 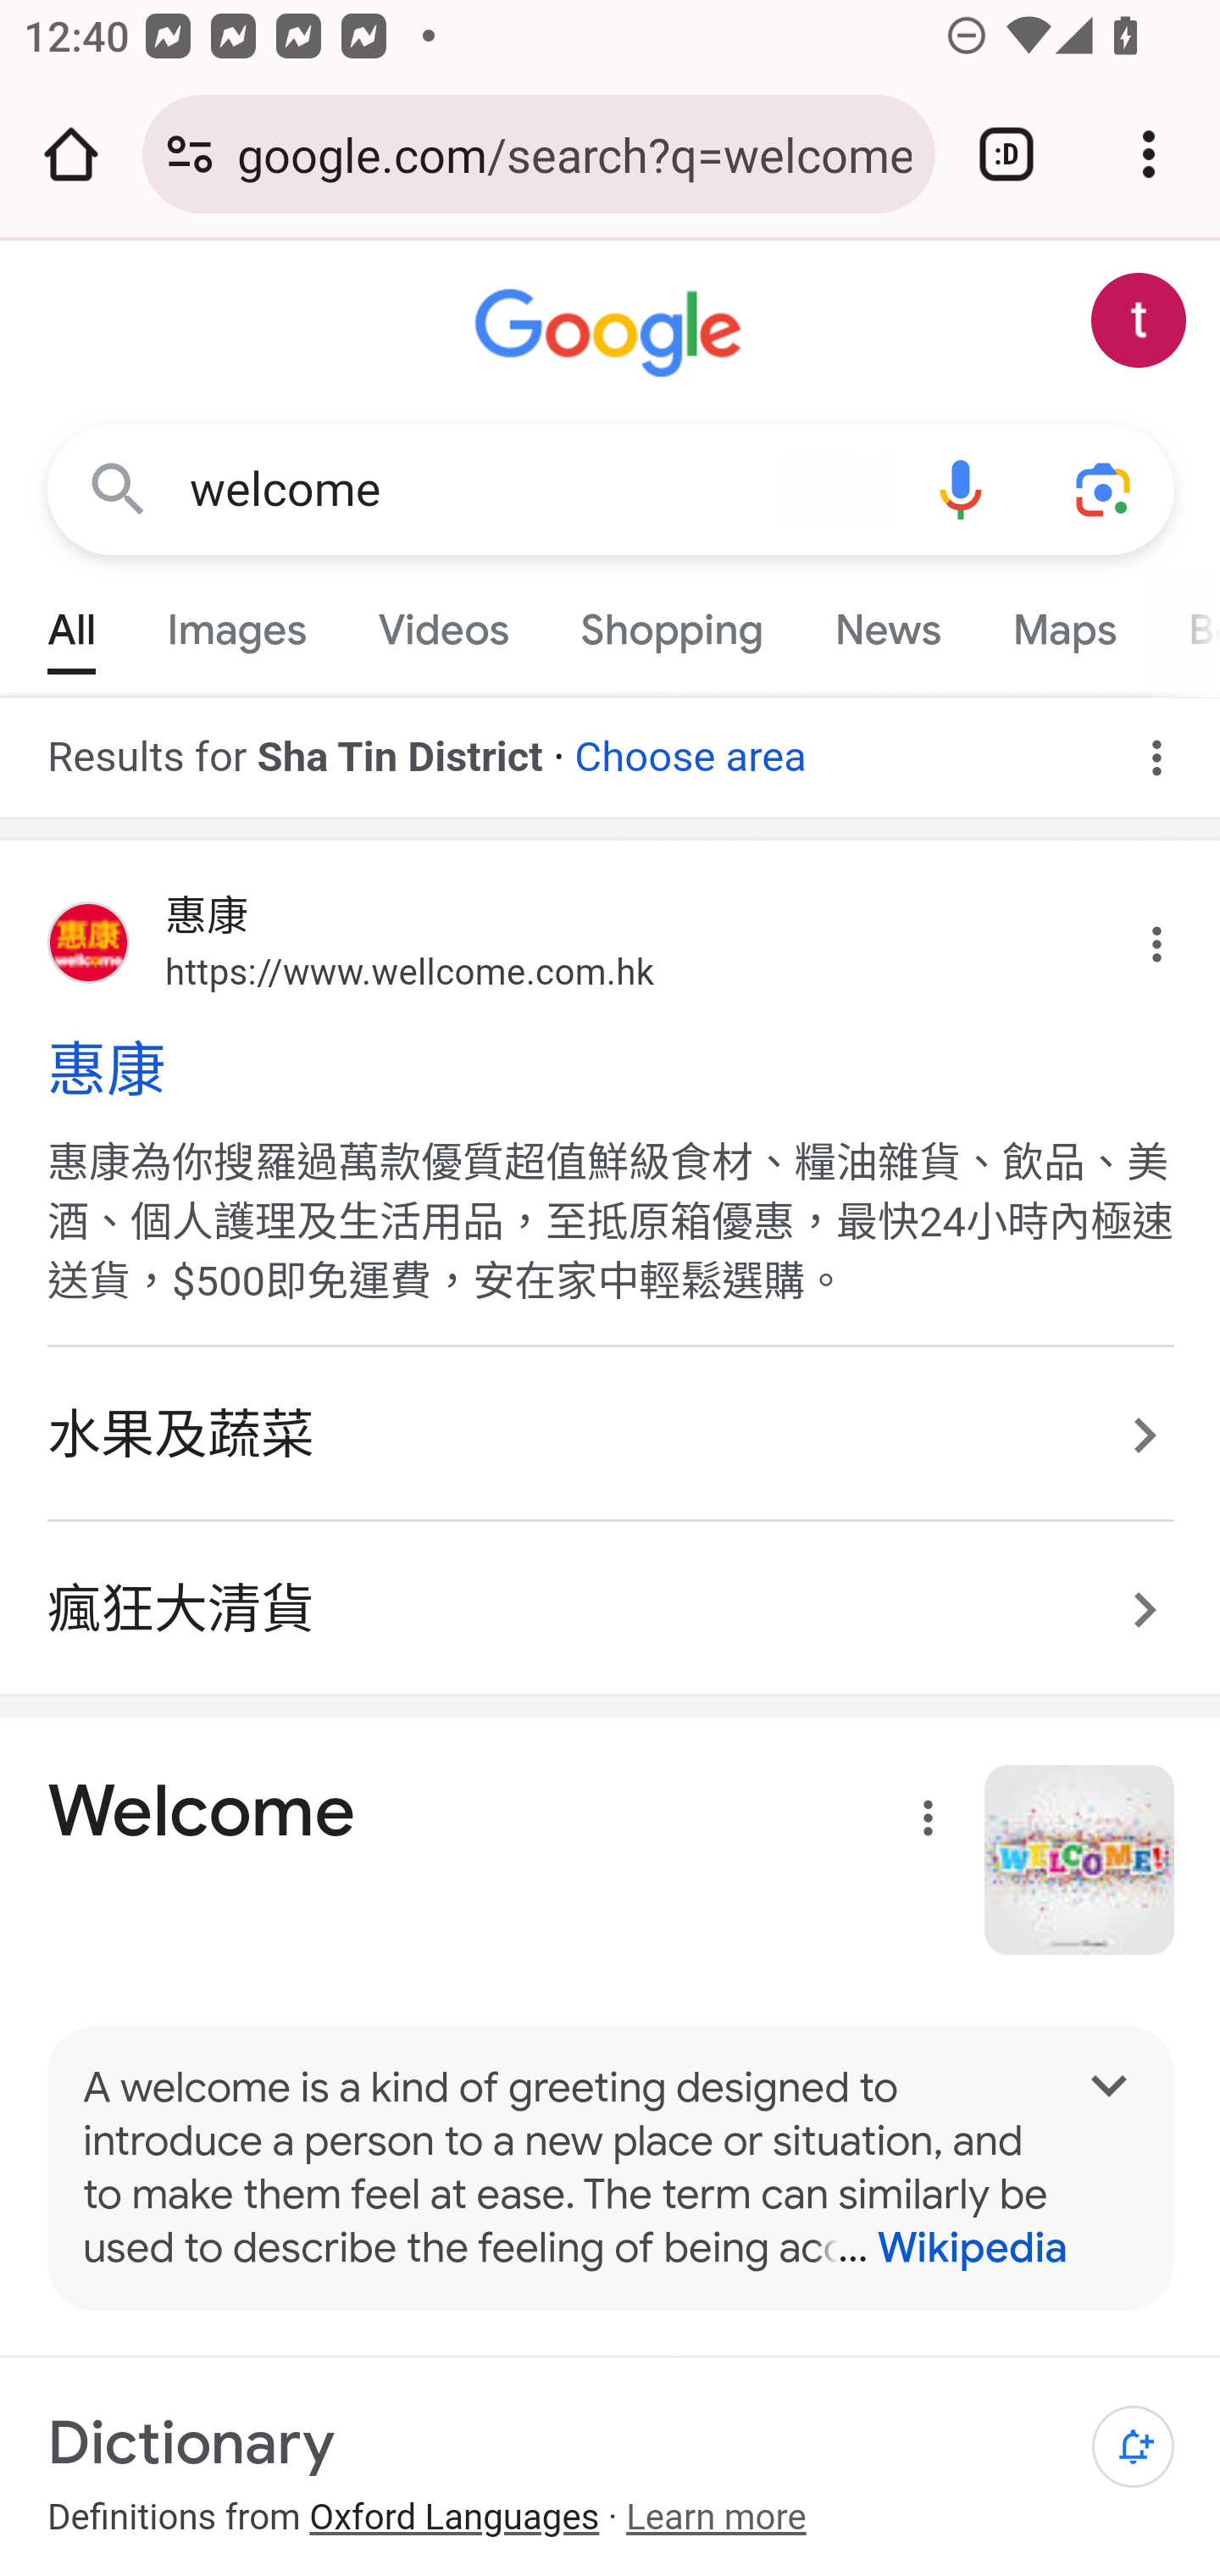 I want to click on Videos, so click(x=444, y=622).